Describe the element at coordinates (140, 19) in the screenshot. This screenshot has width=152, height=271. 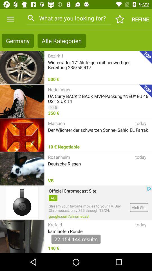
I see `flip until the refine item` at that location.